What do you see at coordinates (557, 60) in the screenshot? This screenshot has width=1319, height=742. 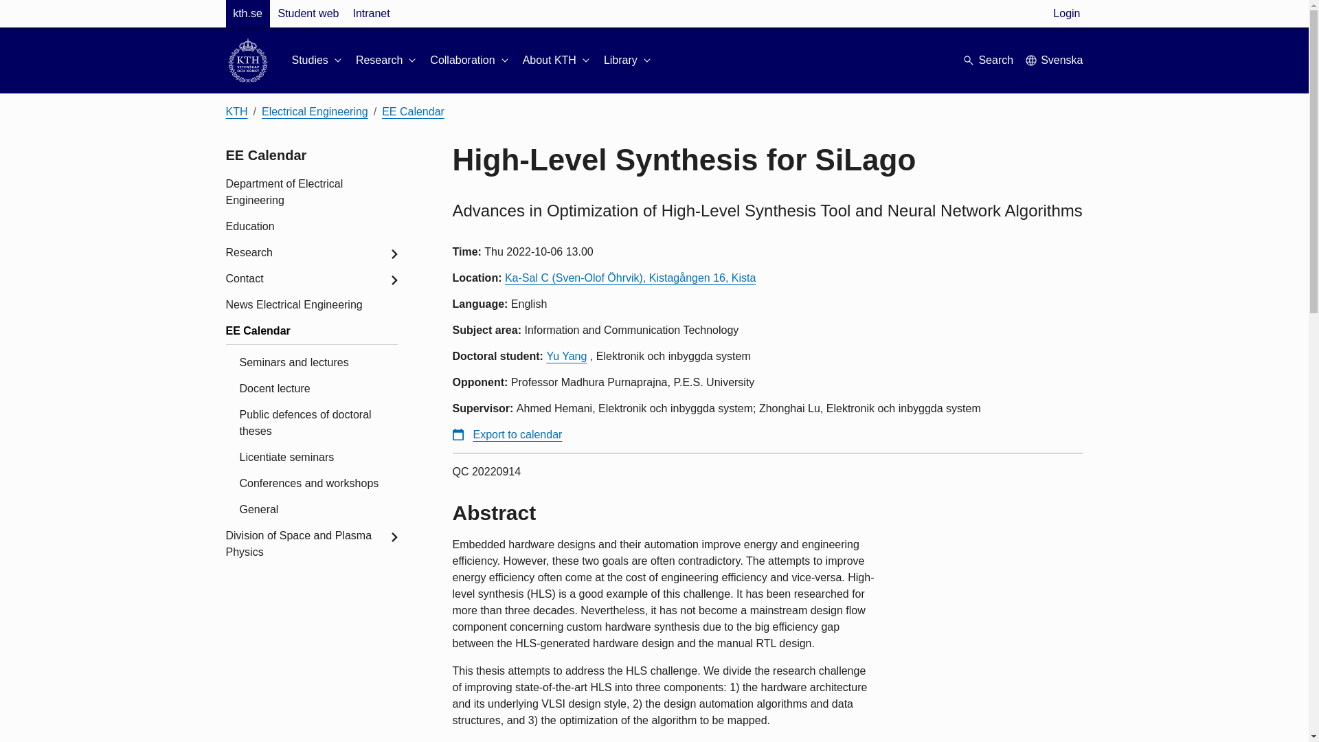 I see `About KTH` at bounding box center [557, 60].